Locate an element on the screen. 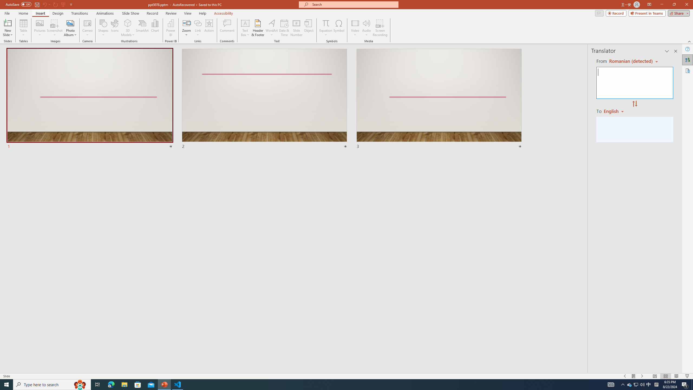 The image size is (693, 390). From Beginning is located at coordinates (63, 4).